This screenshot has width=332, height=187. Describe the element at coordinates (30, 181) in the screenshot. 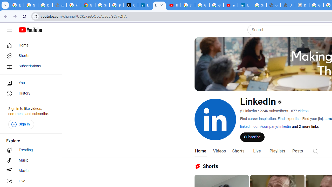

I see `Live` at that location.